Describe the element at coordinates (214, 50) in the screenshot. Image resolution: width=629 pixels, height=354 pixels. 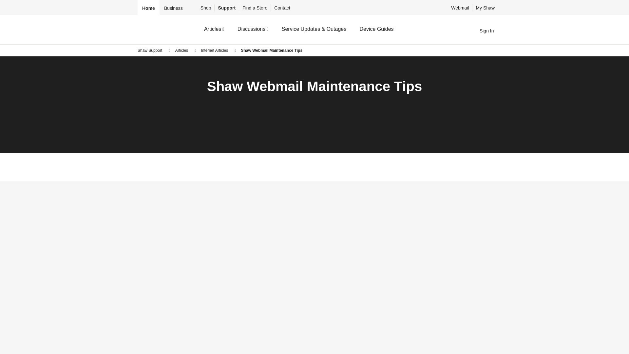
I see `Internet Articles` at that location.